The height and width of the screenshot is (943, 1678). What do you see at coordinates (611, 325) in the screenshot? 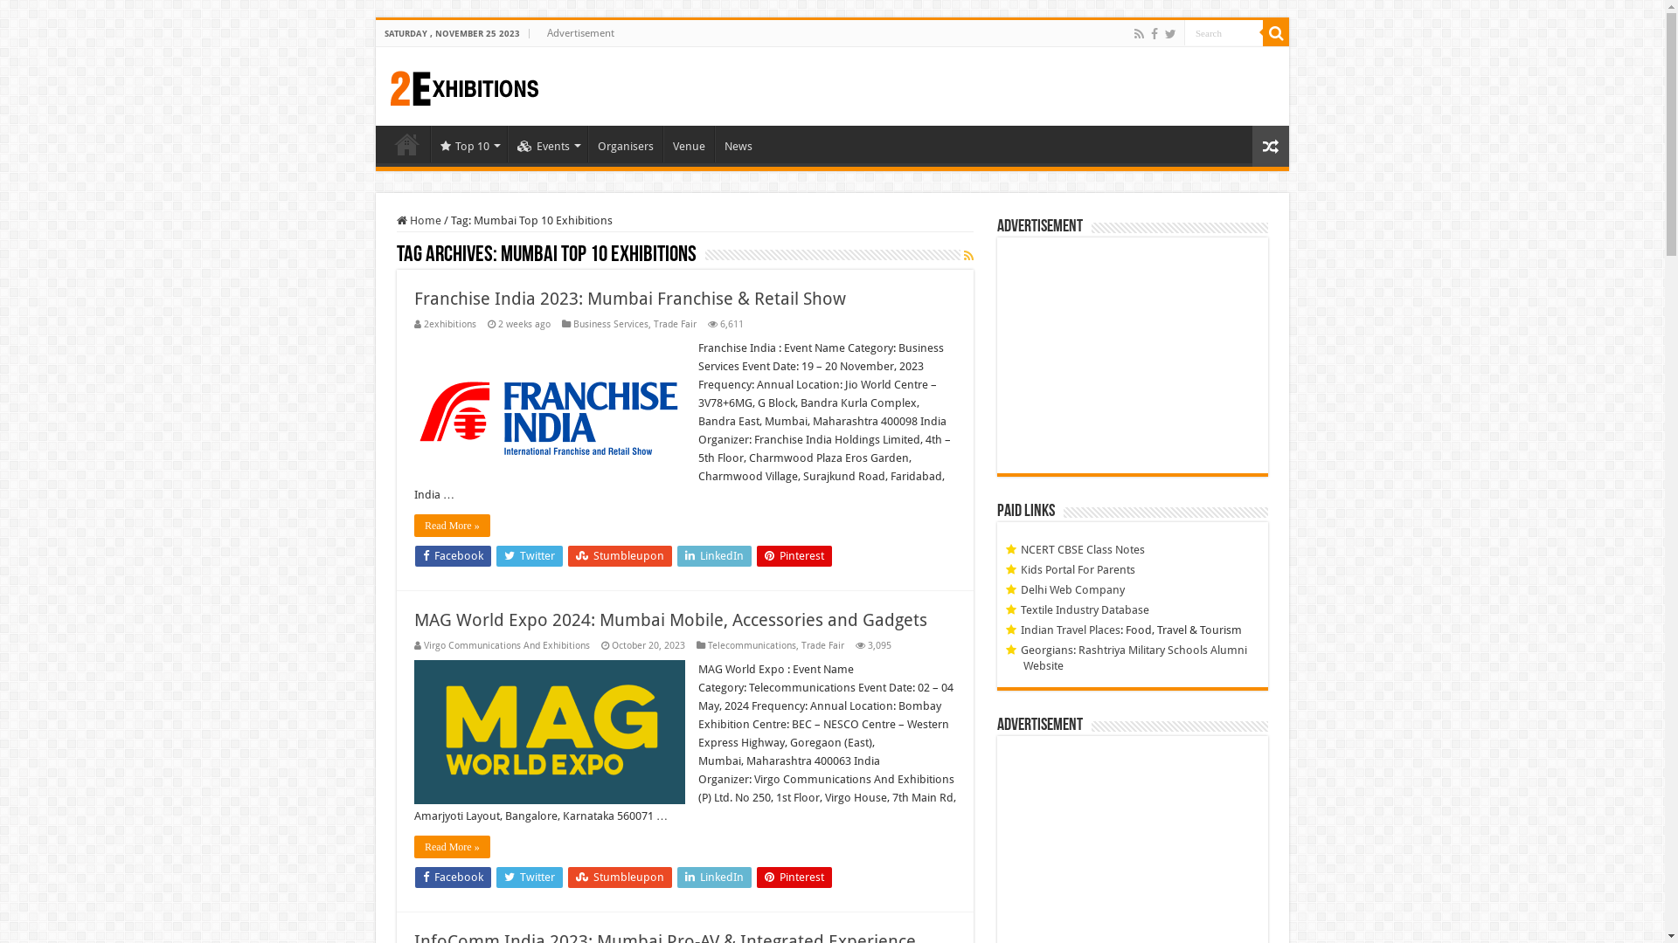
I see `Business Services` at bounding box center [611, 325].